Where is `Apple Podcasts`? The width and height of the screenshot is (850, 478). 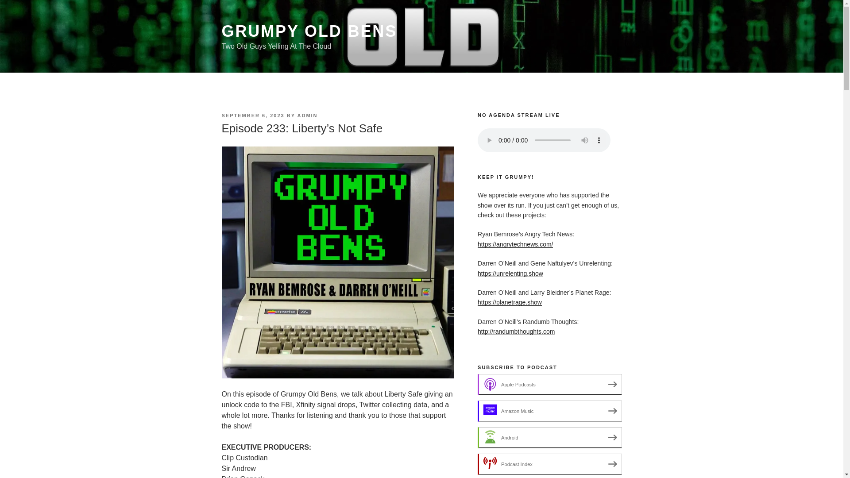 Apple Podcasts is located at coordinates (549, 384).